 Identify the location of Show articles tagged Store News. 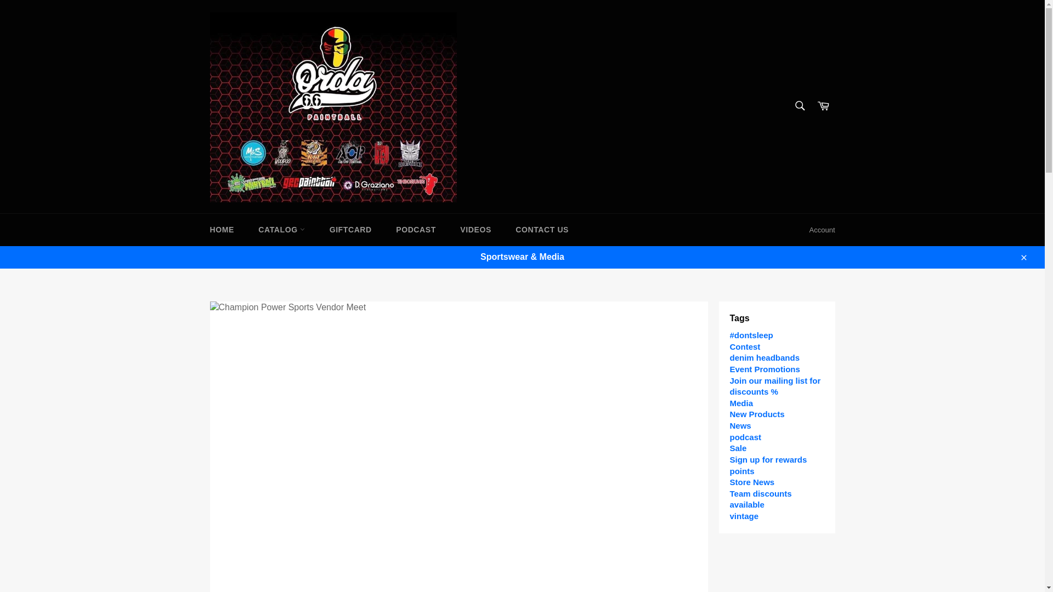
(751, 481).